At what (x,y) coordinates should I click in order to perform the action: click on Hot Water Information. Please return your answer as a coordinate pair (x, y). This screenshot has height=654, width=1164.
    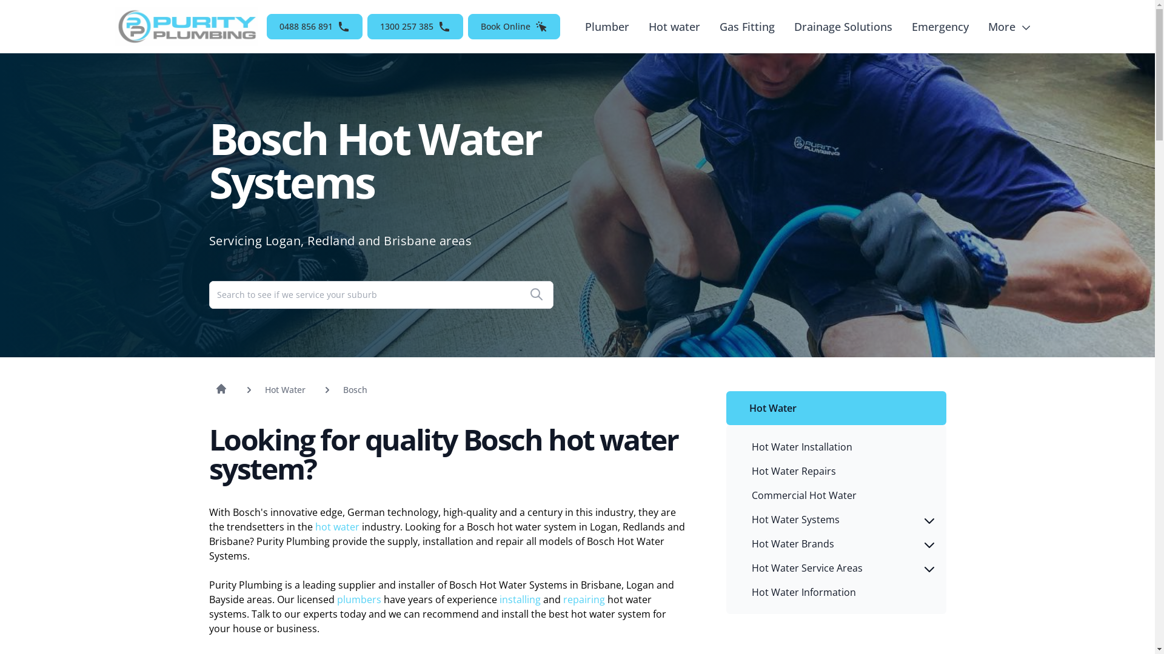
    Looking at the image, I should click on (839, 592).